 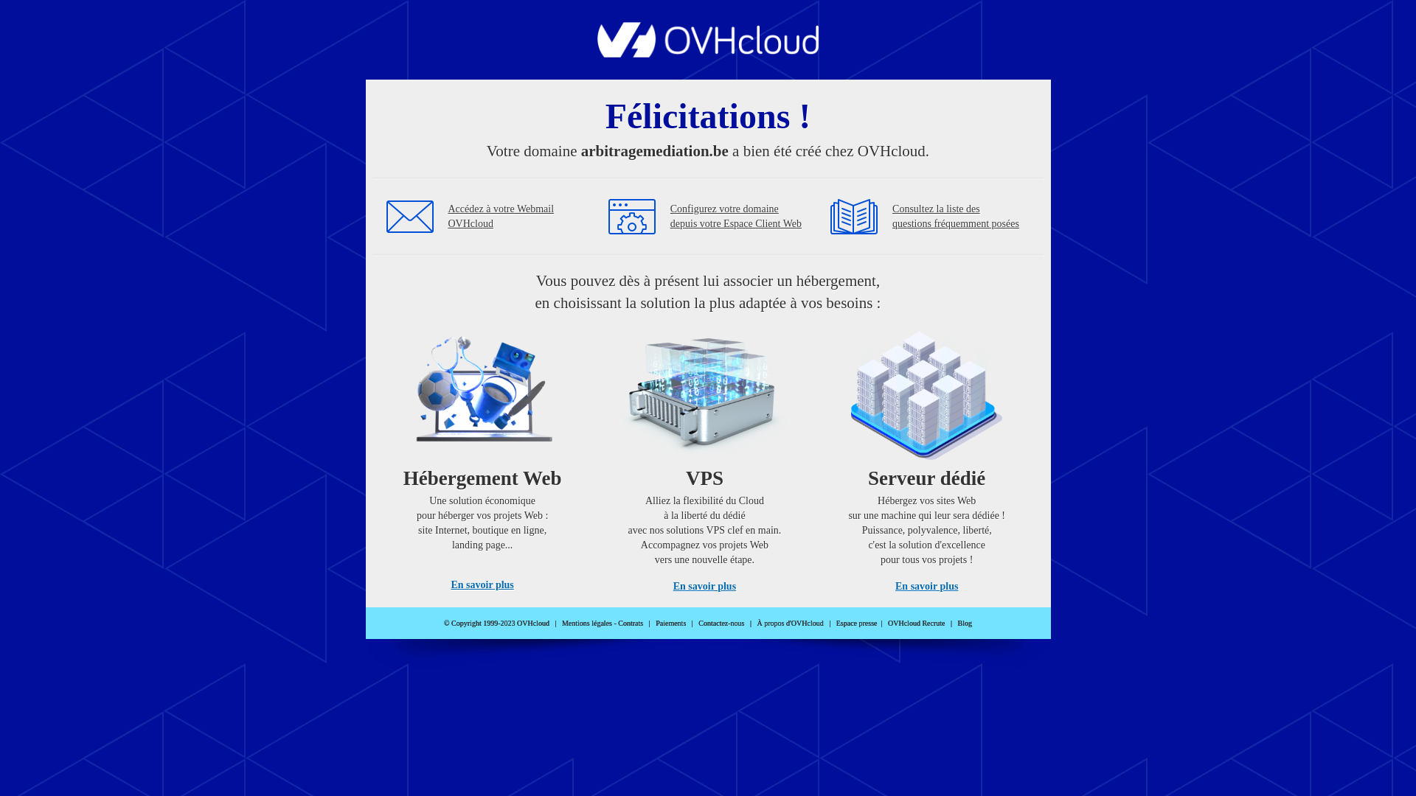 What do you see at coordinates (736, 217) in the screenshot?
I see `Configurez votre domaine
depuis votre Espace Client Web` at bounding box center [736, 217].